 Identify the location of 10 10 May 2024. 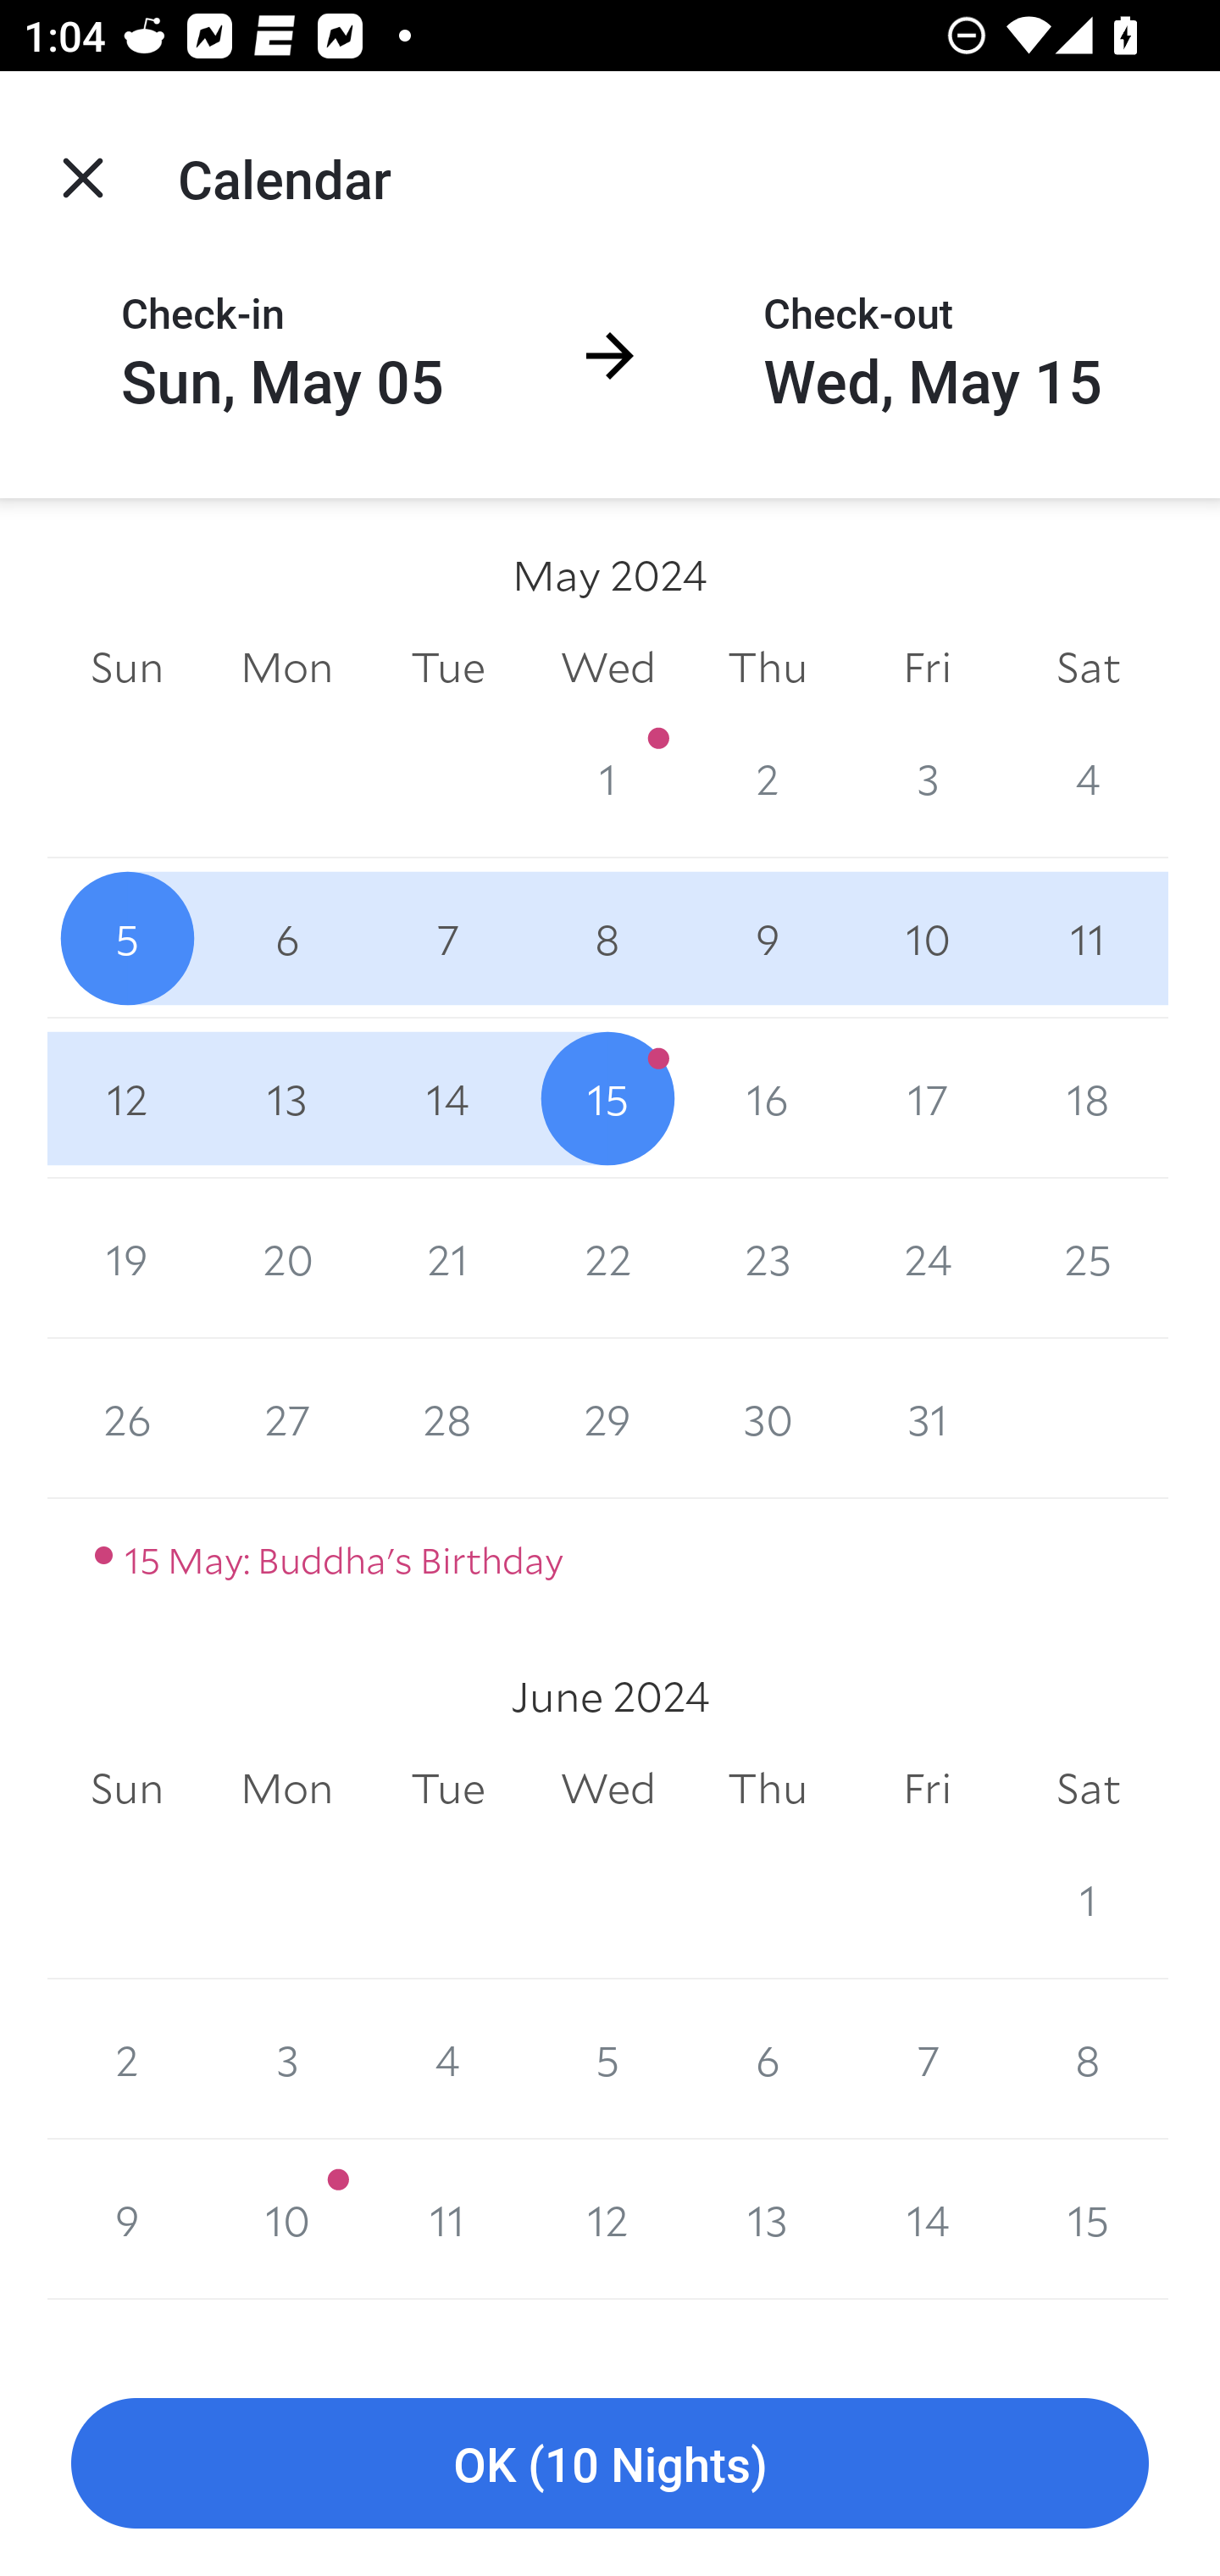
(927, 937).